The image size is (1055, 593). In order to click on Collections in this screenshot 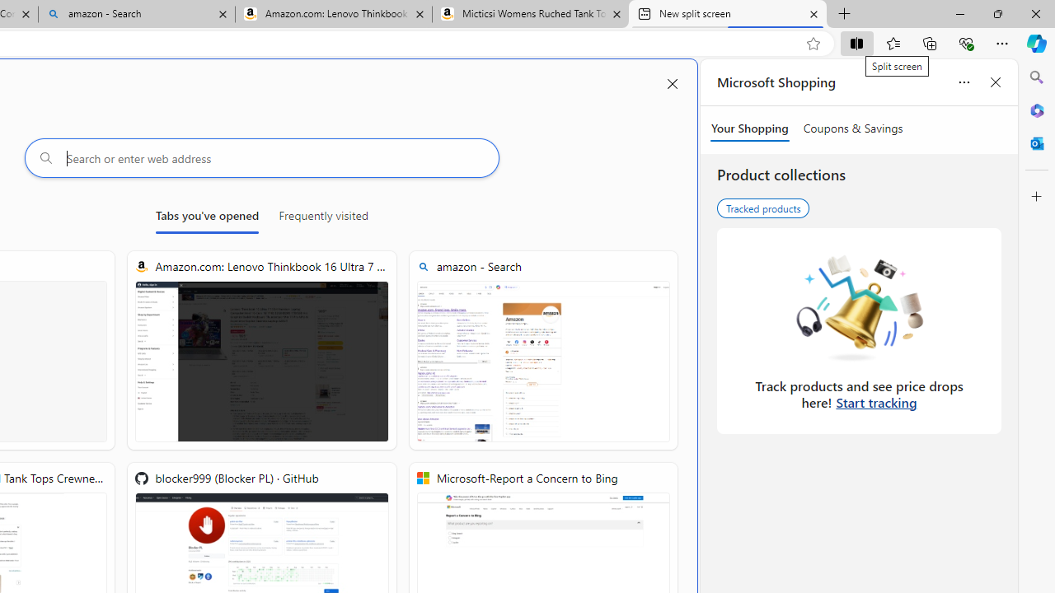, I will do `click(930, 43)`.